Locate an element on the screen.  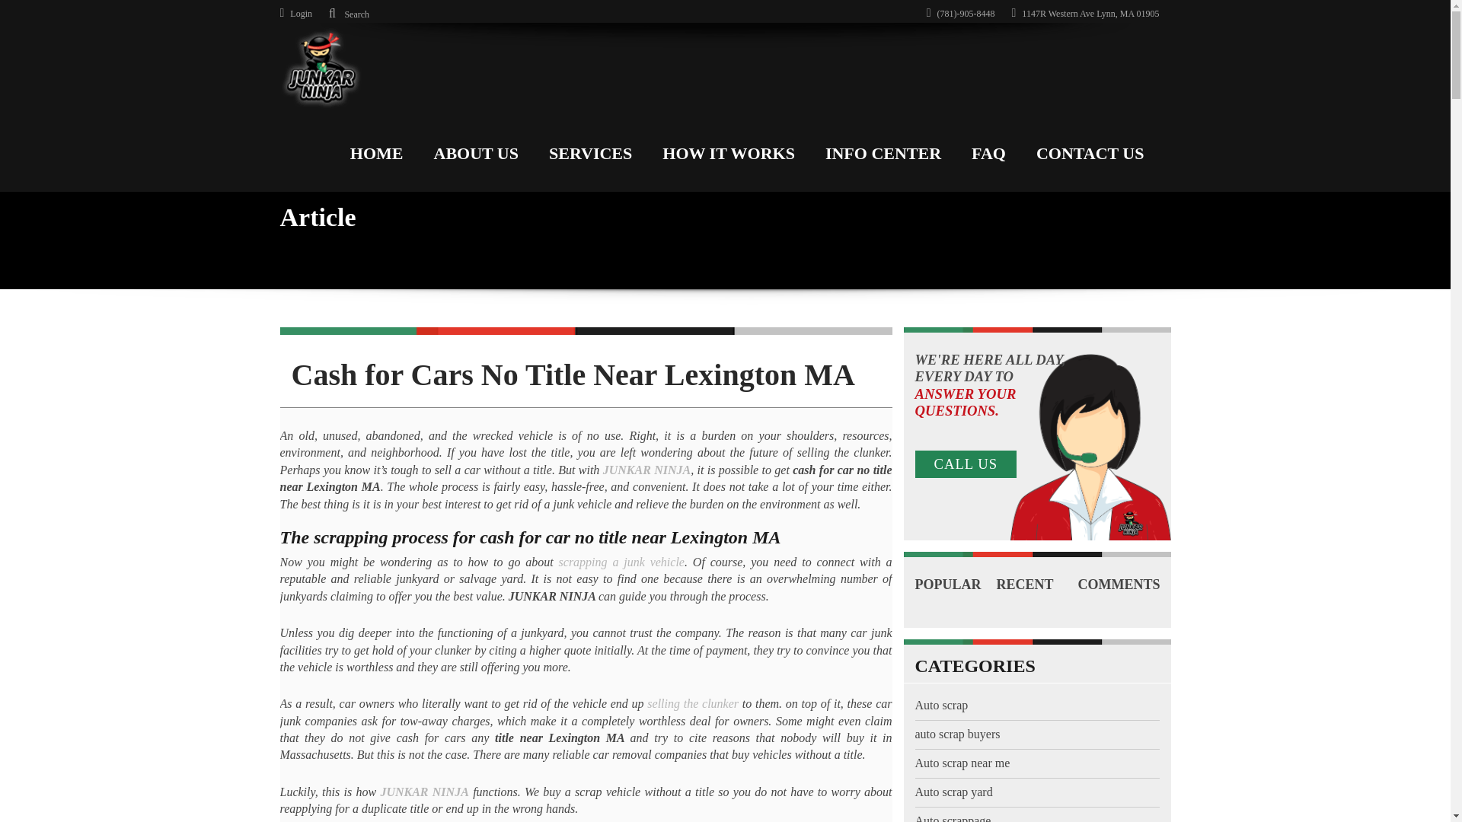
INFO CENTER is located at coordinates (883, 150).